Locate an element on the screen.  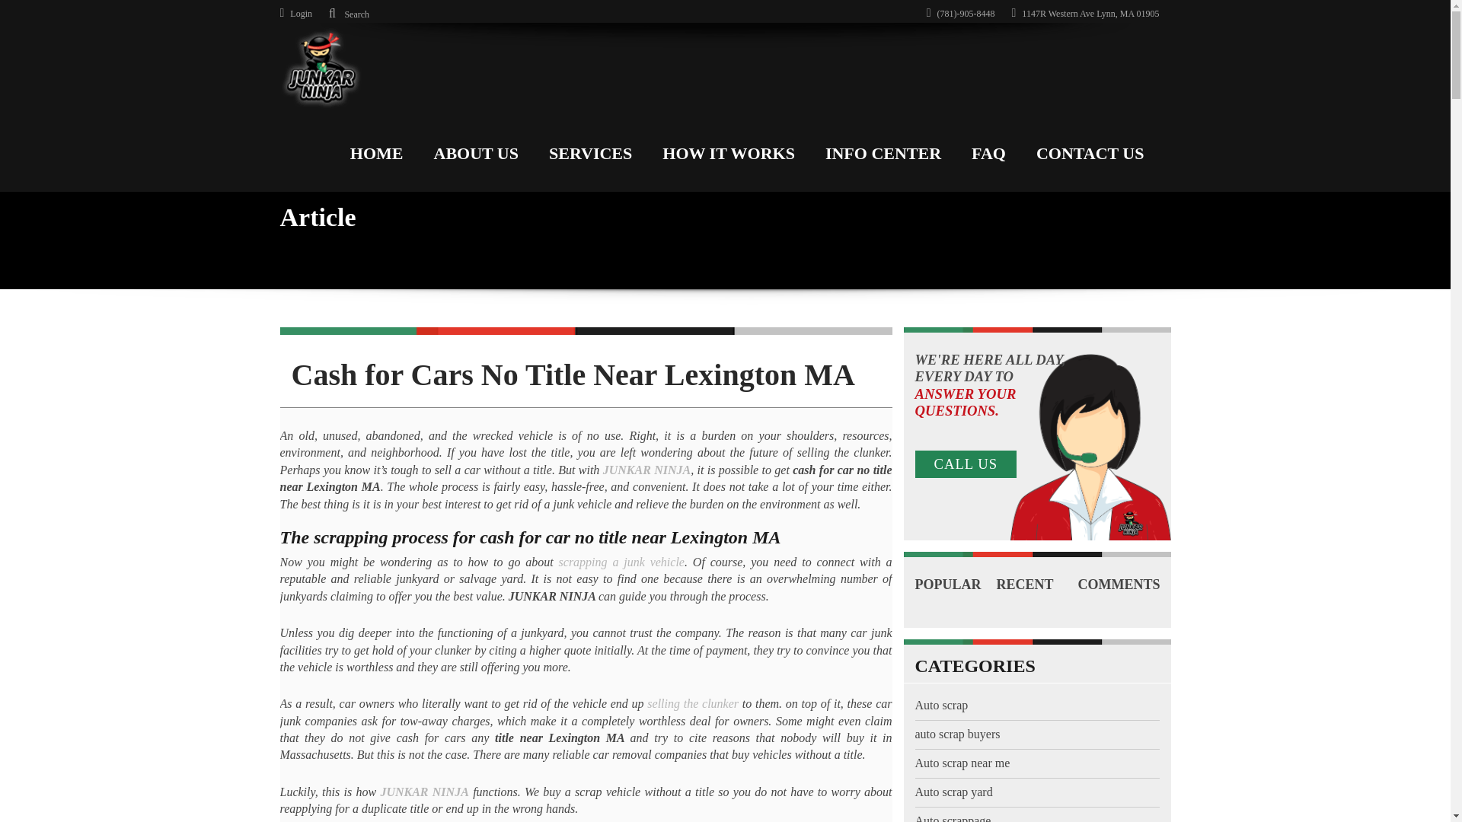
INFO CENTER is located at coordinates (883, 150).